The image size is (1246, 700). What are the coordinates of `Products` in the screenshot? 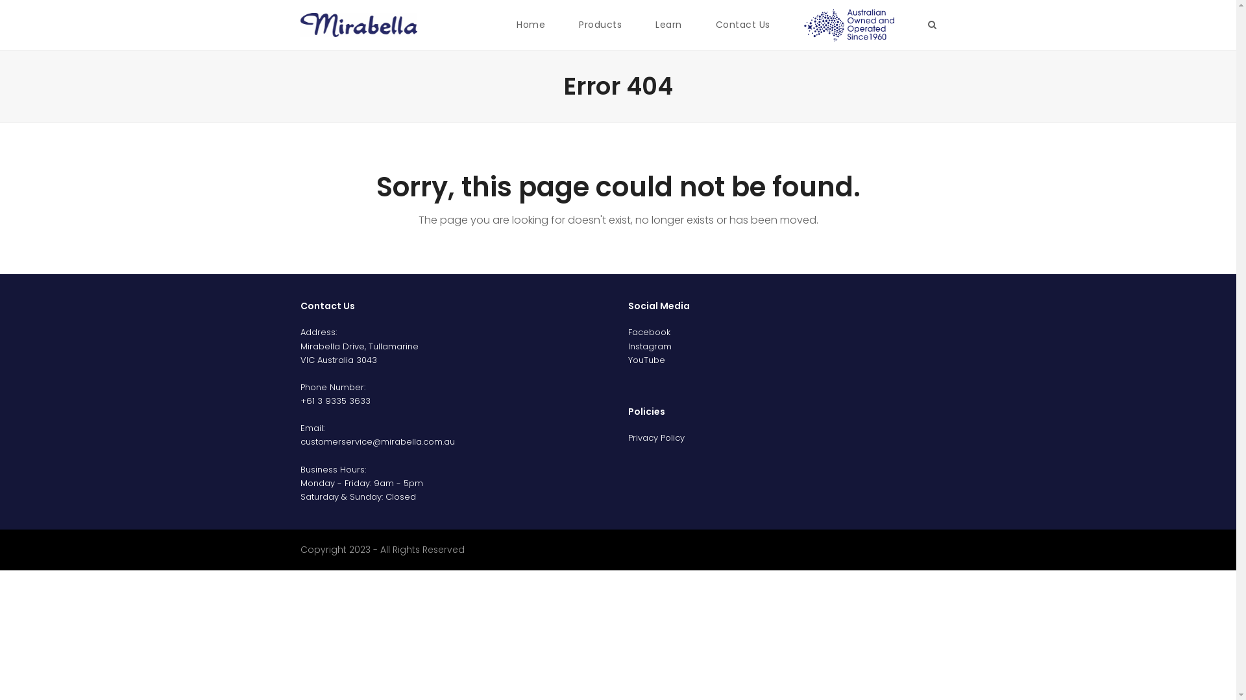 It's located at (600, 25).